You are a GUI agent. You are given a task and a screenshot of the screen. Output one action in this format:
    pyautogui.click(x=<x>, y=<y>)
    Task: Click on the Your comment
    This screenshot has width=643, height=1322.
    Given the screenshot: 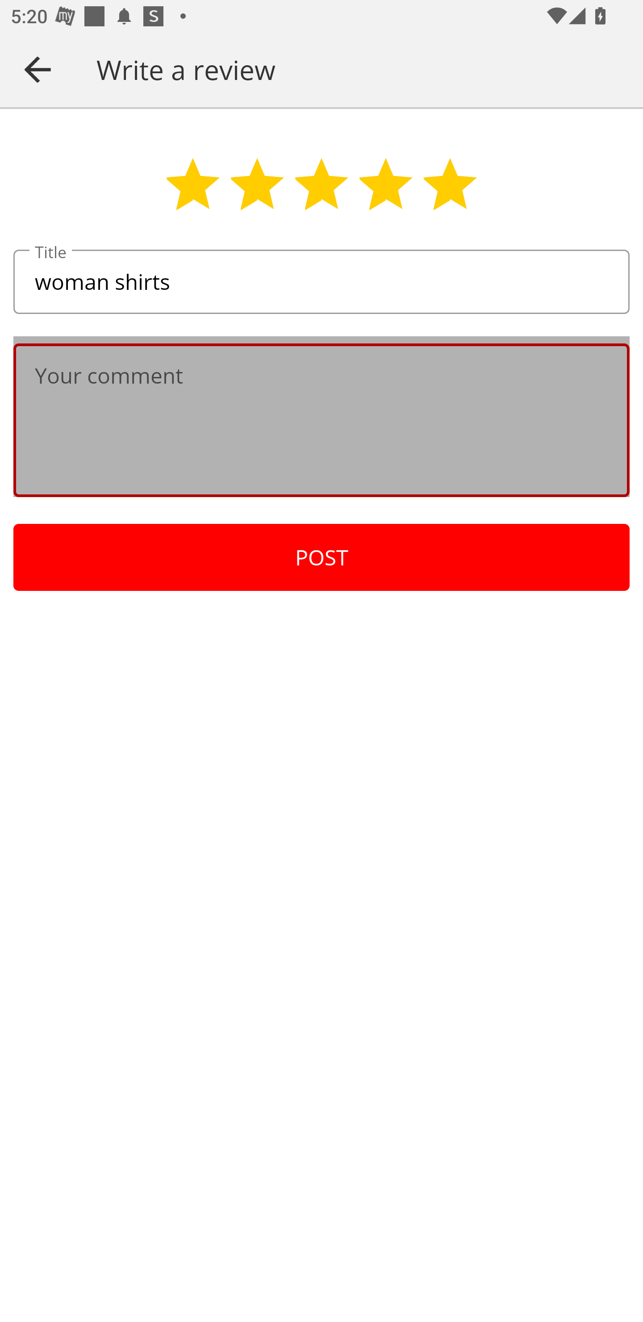 What is the action you would take?
    pyautogui.click(x=321, y=420)
    